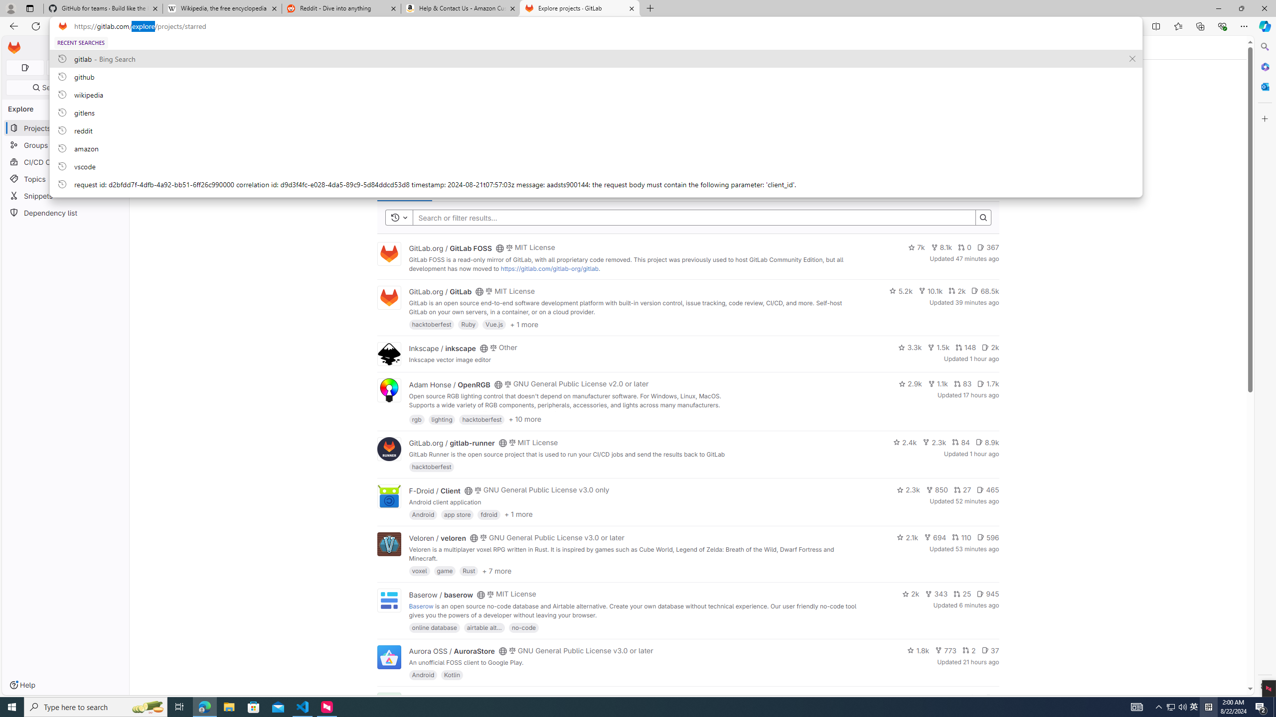 The width and height of the screenshot is (1276, 717). Describe the element at coordinates (449, 698) in the screenshot. I see `Edouard Klein / falsisign` at that location.